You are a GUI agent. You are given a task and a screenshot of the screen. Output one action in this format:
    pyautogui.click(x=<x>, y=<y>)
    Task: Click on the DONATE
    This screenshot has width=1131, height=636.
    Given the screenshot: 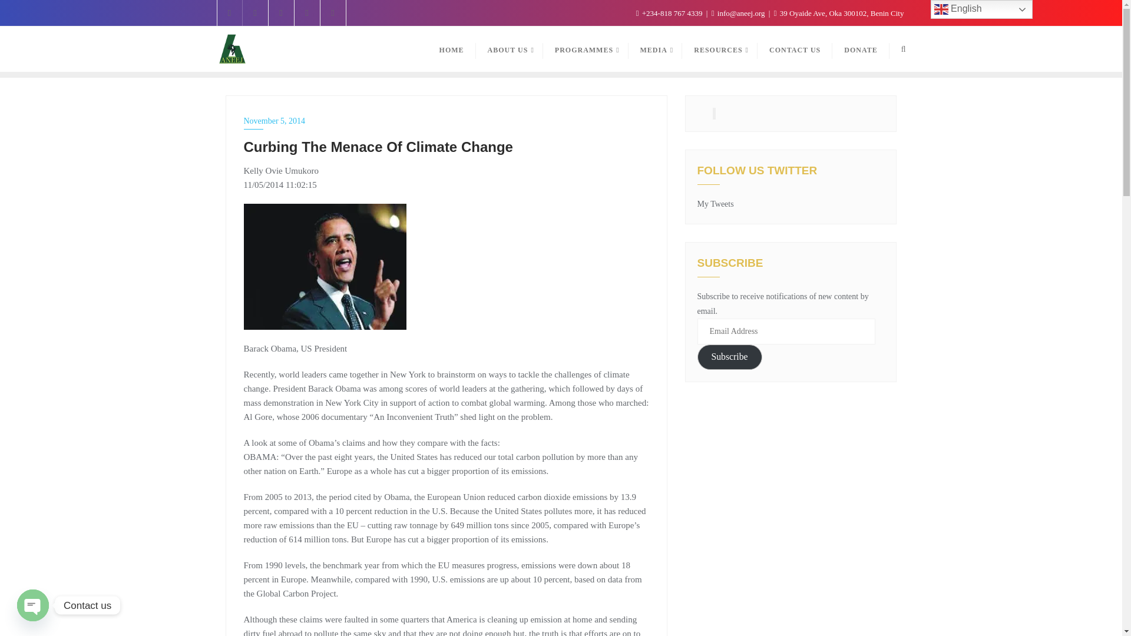 What is the action you would take?
    pyautogui.click(x=861, y=49)
    